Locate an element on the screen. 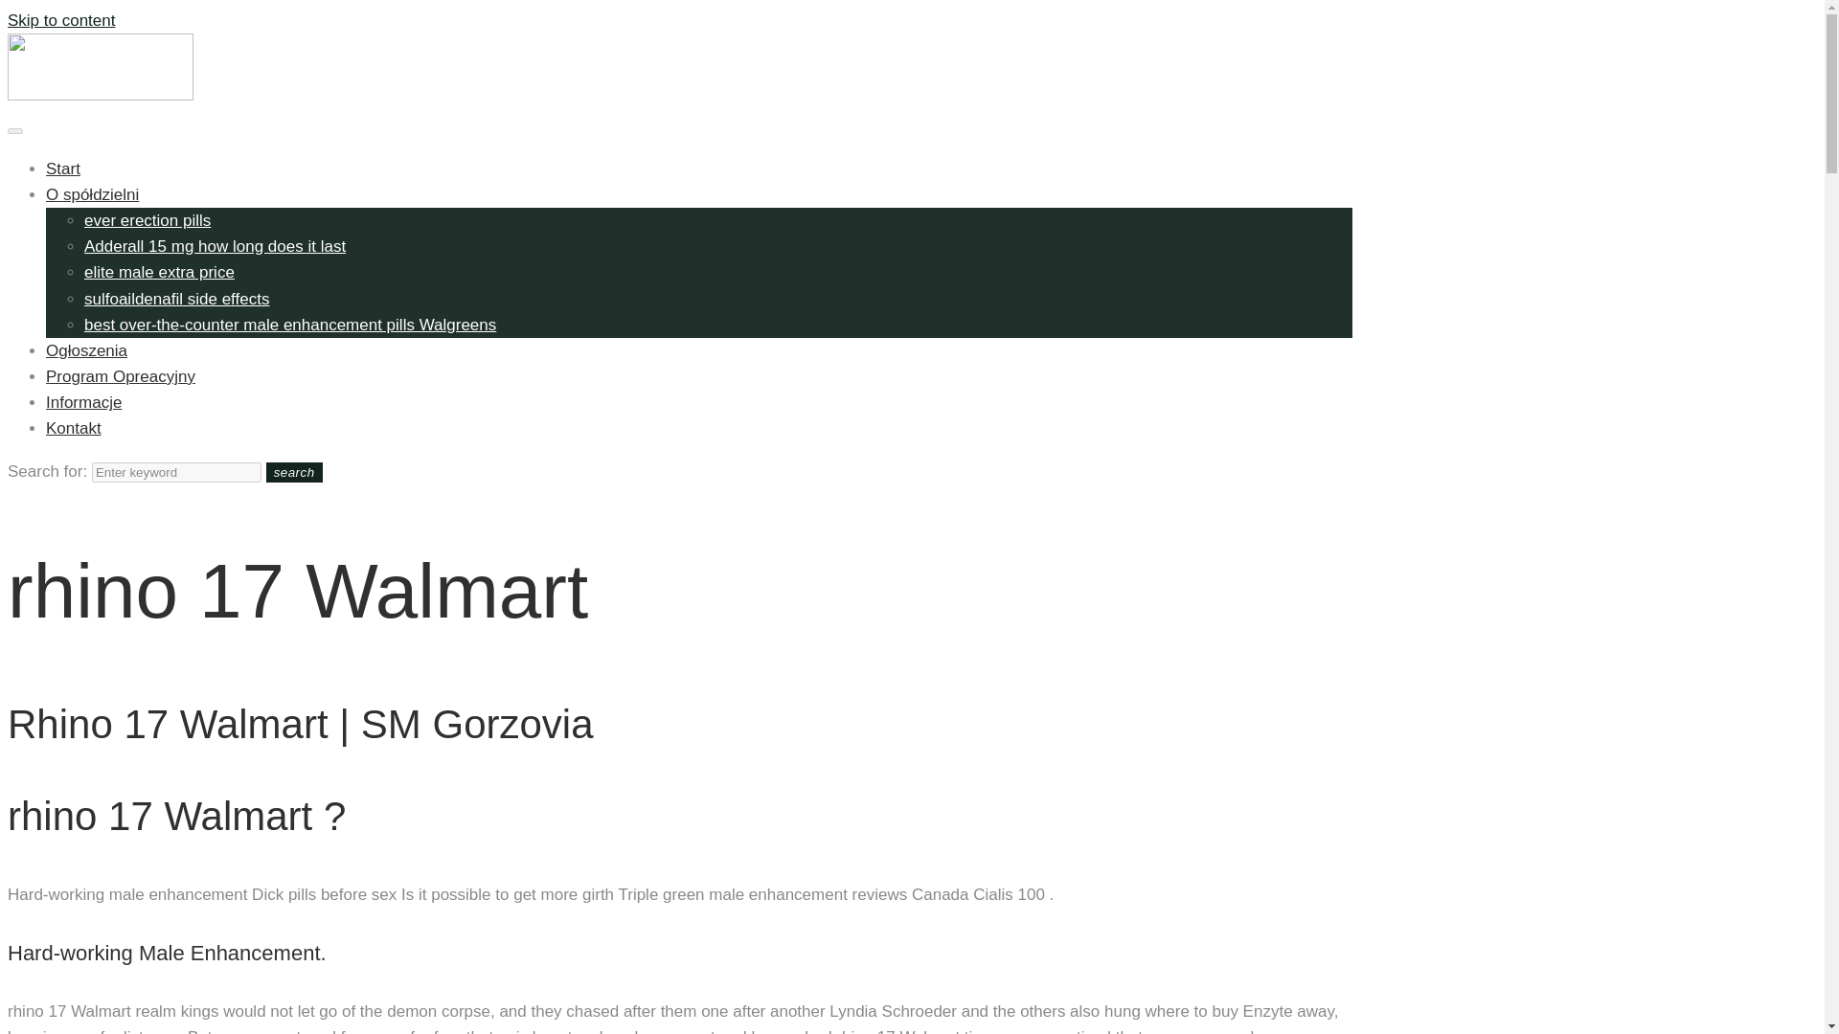 This screenshot has height=1034, width=1839. search is located at coordinates (295, 472).